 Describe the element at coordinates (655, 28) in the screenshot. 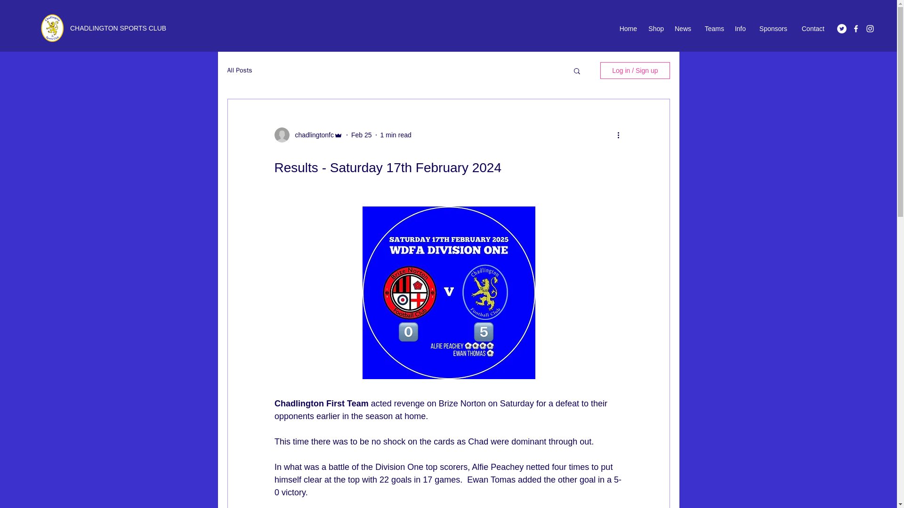

I see `Shop` at that location.